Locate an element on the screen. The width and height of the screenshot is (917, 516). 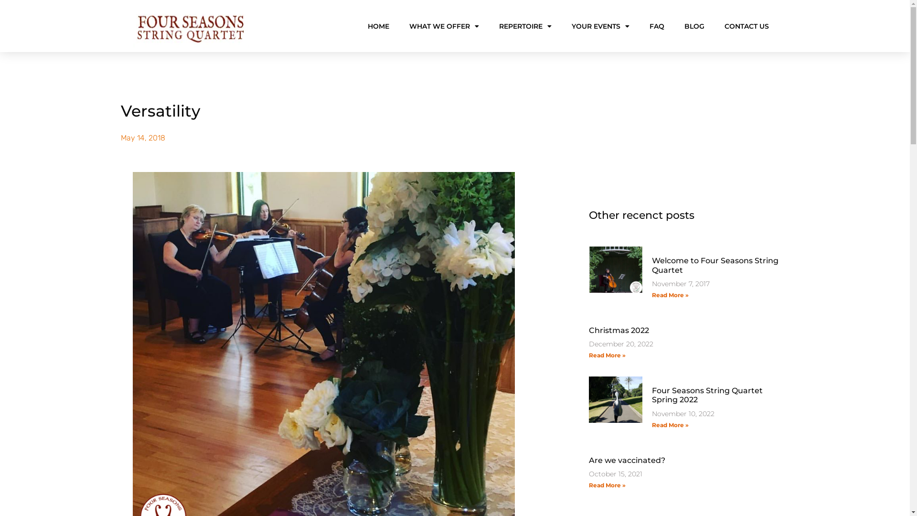
Welcome to Four Seasons String Quartet is located at coordinates (714, 265).